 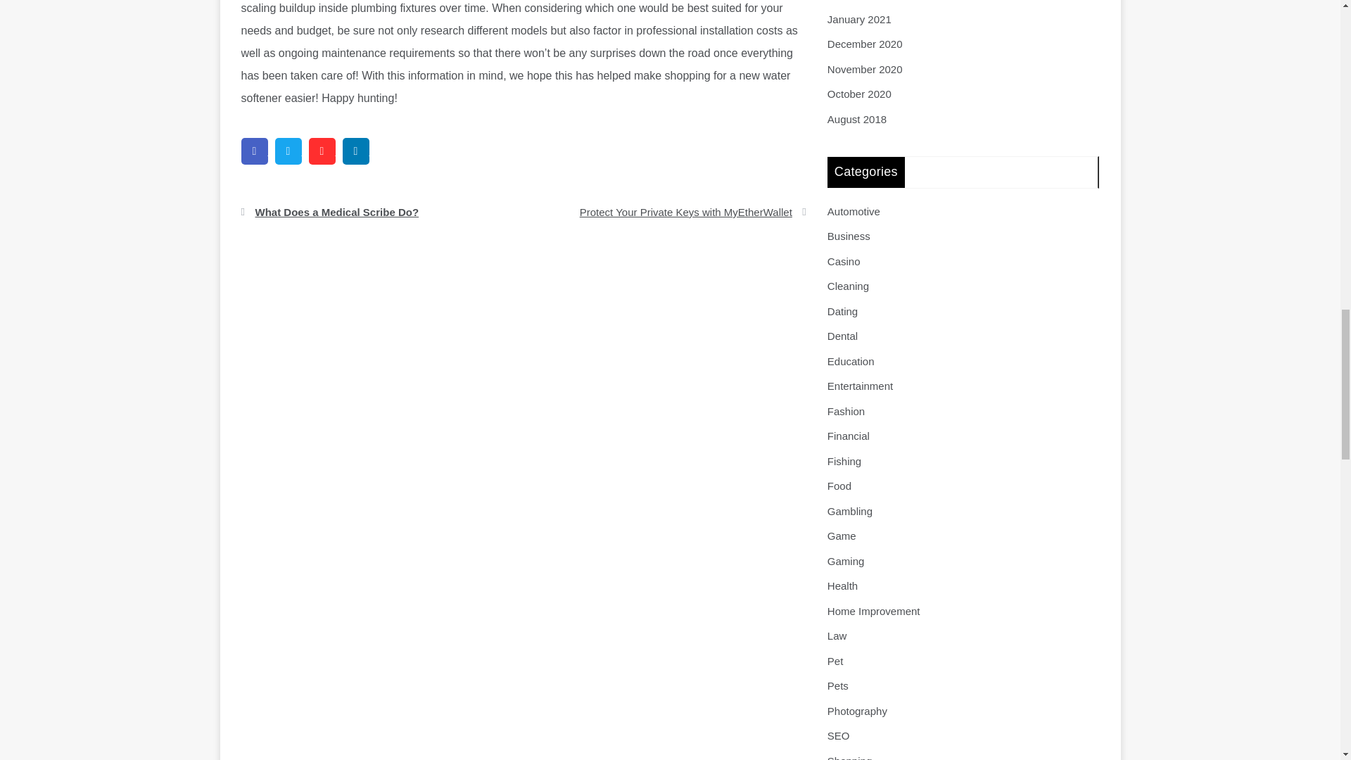 What do you see at coordinates (376, 212) in the screenshot?
I see `What Does a Medical Scribe Do?` at bounding box center [376, 212].